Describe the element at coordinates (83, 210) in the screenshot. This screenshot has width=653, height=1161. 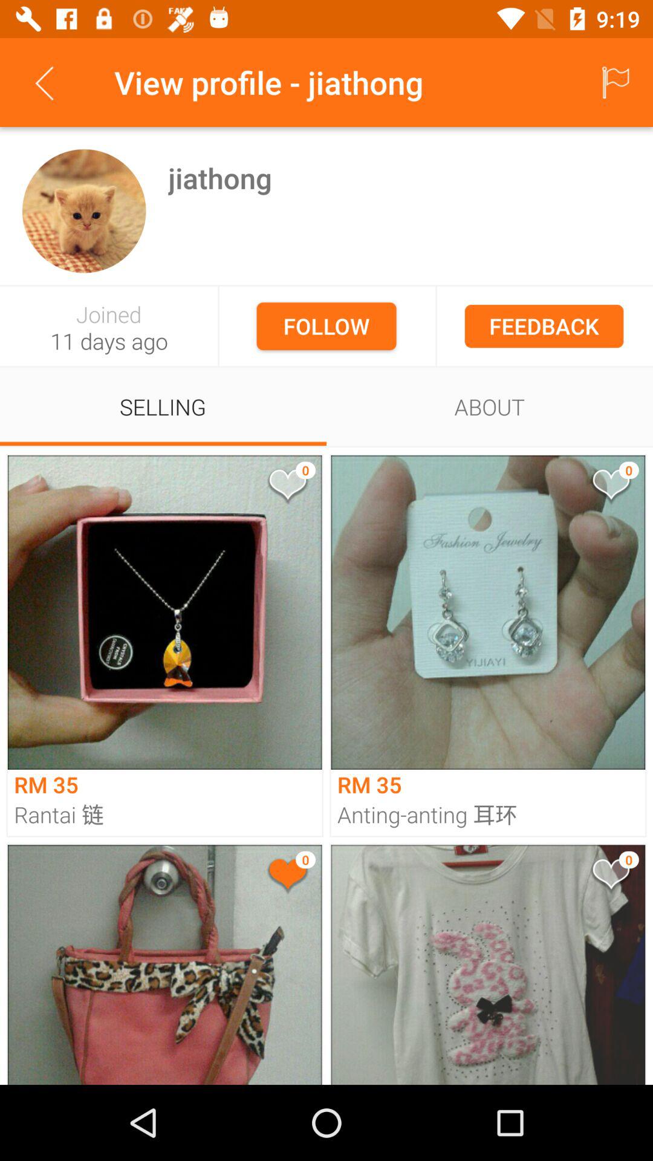
I see `see account info for user` at that location.